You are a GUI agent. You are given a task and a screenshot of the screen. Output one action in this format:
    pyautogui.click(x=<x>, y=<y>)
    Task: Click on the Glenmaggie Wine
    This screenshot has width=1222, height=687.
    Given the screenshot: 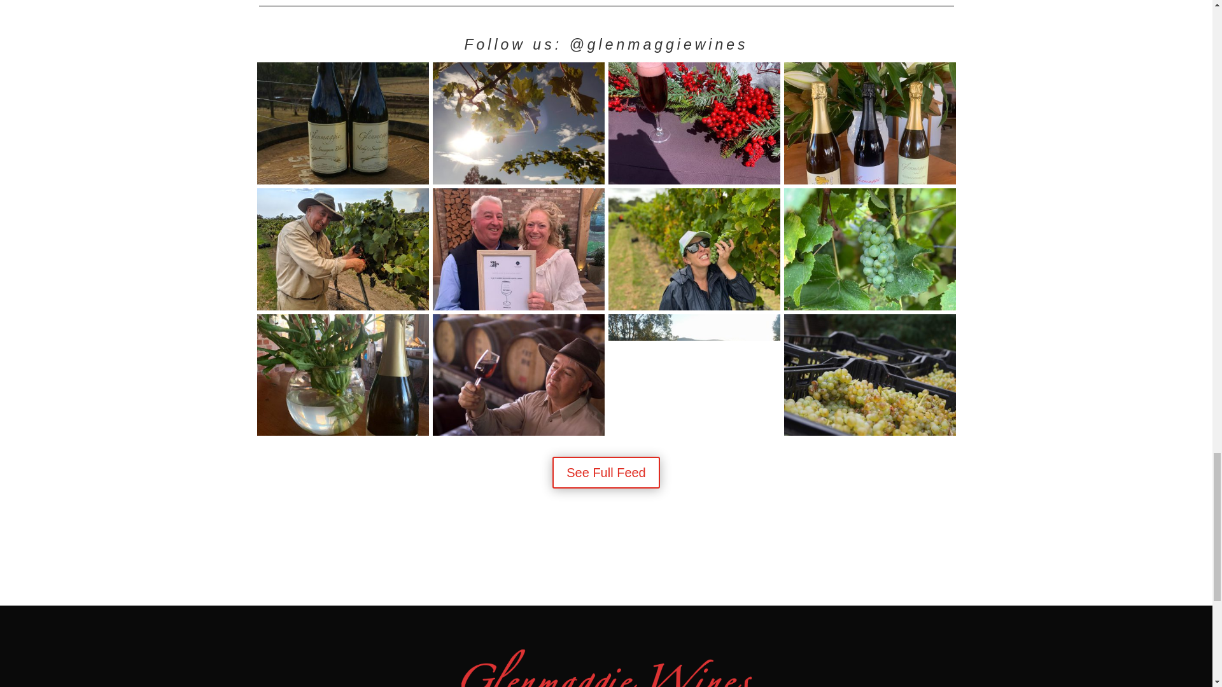 What is the action you would take?
    pyautogui.click(x=694, y=181)
    